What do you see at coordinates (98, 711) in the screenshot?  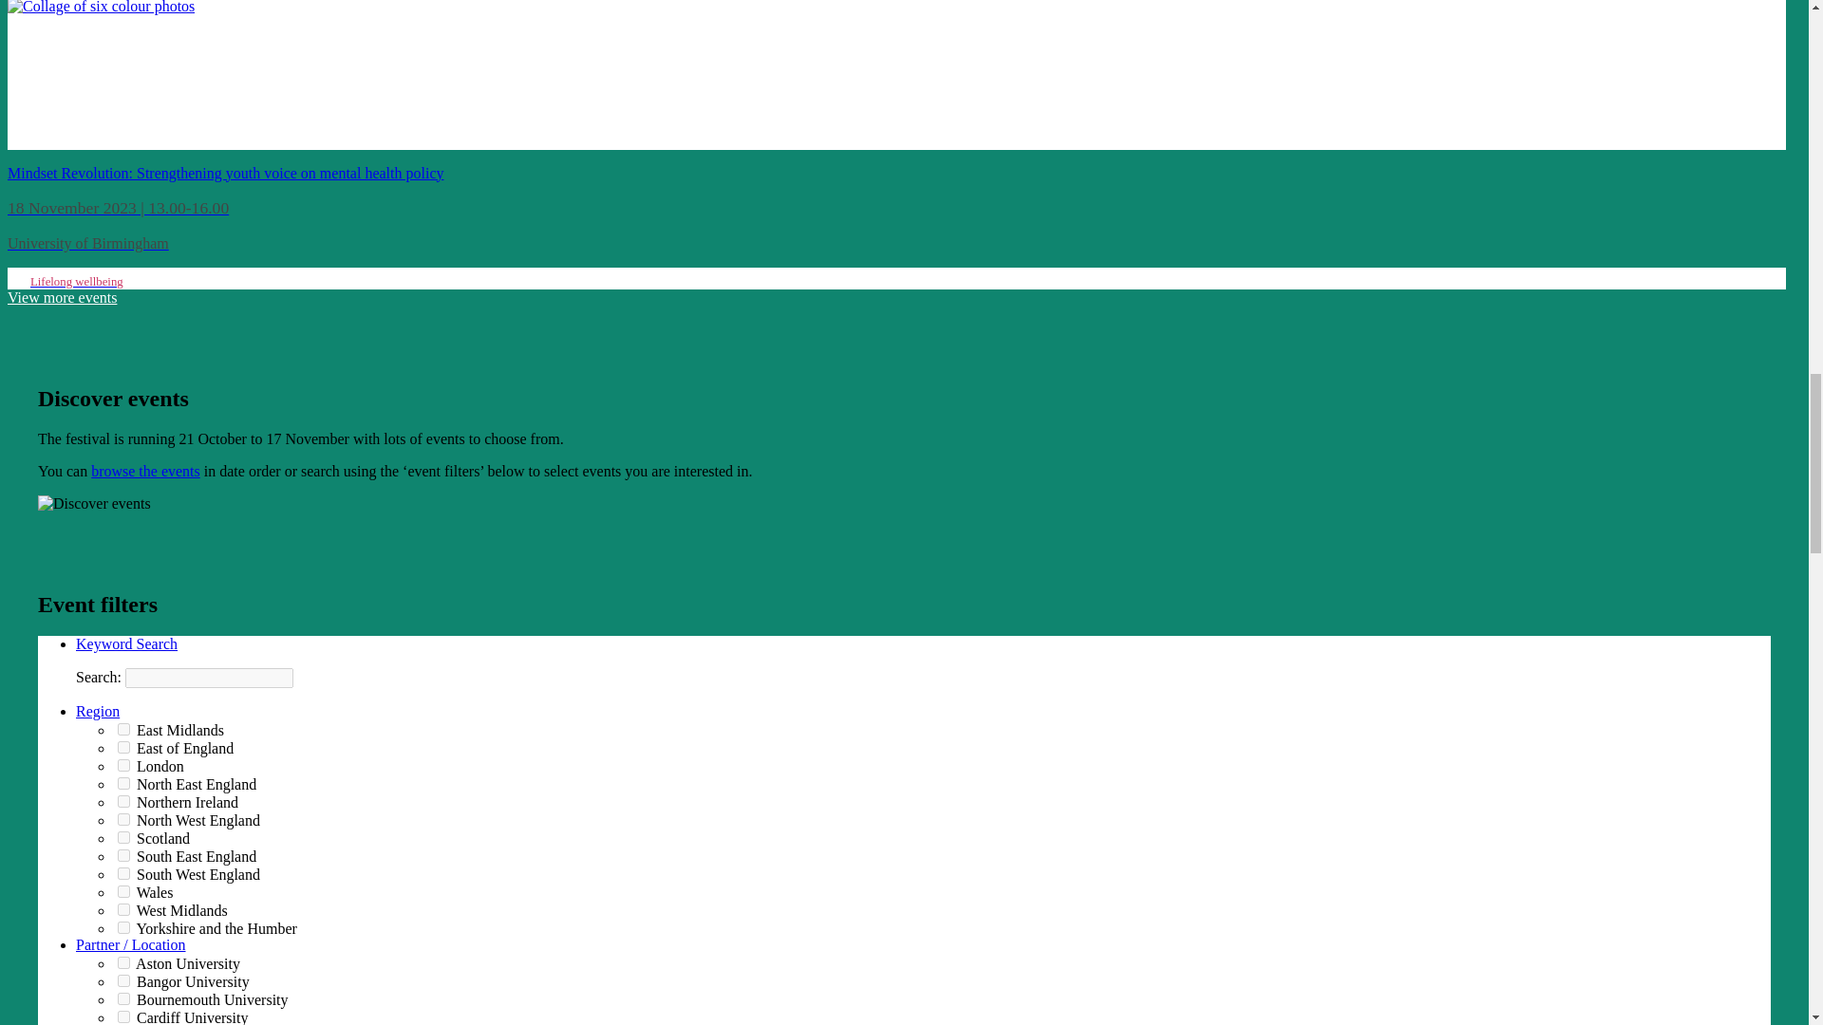 I see `Region` at bounding box center [98, 711].